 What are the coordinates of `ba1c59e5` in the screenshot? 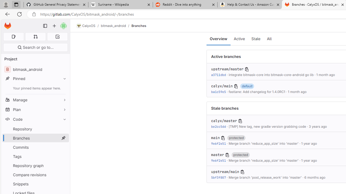 It's located at (218, 92).